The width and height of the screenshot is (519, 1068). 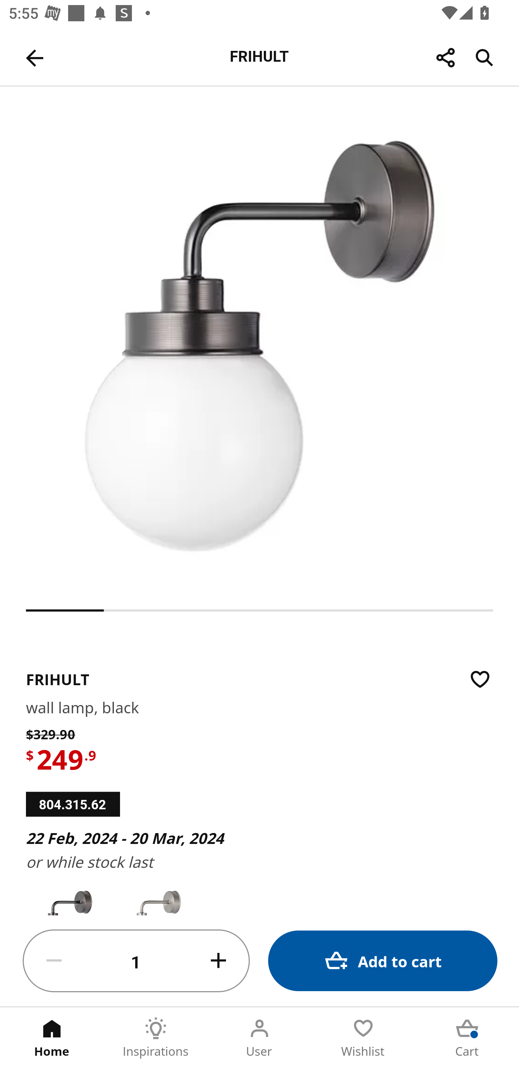 What do you see at coordinates (467, 1038) in the screenshot?
I see `Cart
Tab 5 of 5` at bounding box center [467, 1038].